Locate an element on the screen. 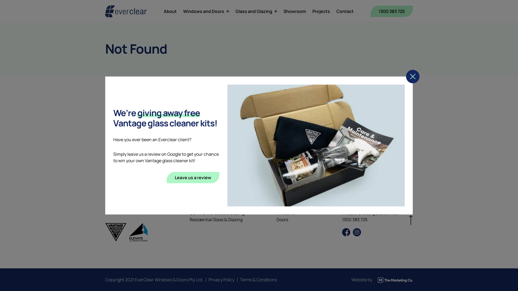  Terms & Conditions is located at coordinates (258, 280).